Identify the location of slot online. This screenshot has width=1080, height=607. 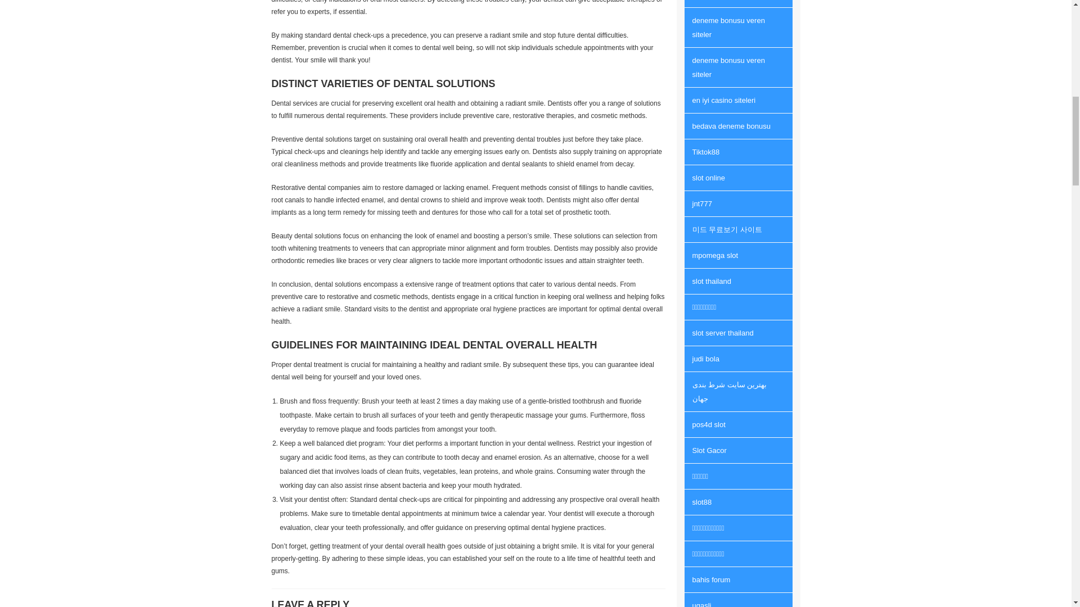
(737, 178).